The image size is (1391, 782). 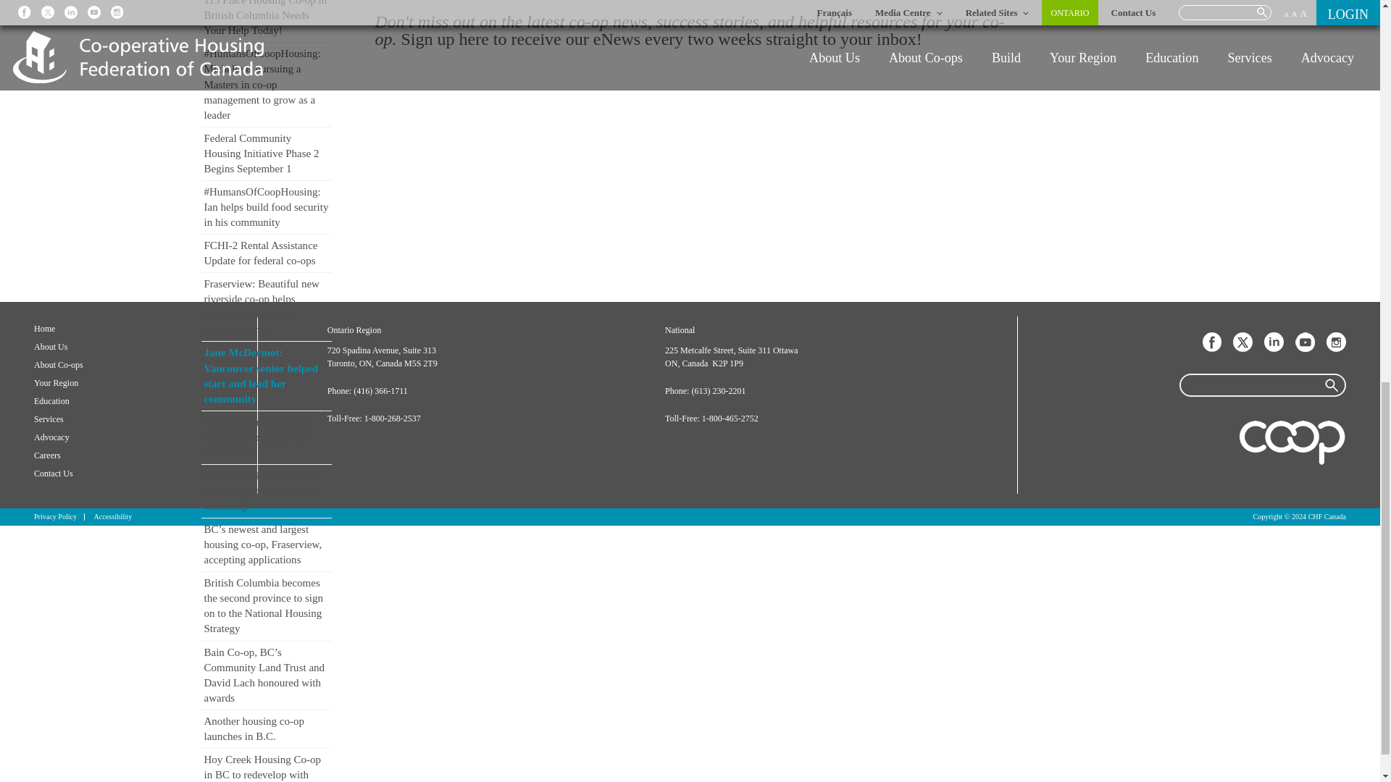 I want to click on FCHI-2 Rental Assistance Update for federal co-ops, so click(x=267, y=253).